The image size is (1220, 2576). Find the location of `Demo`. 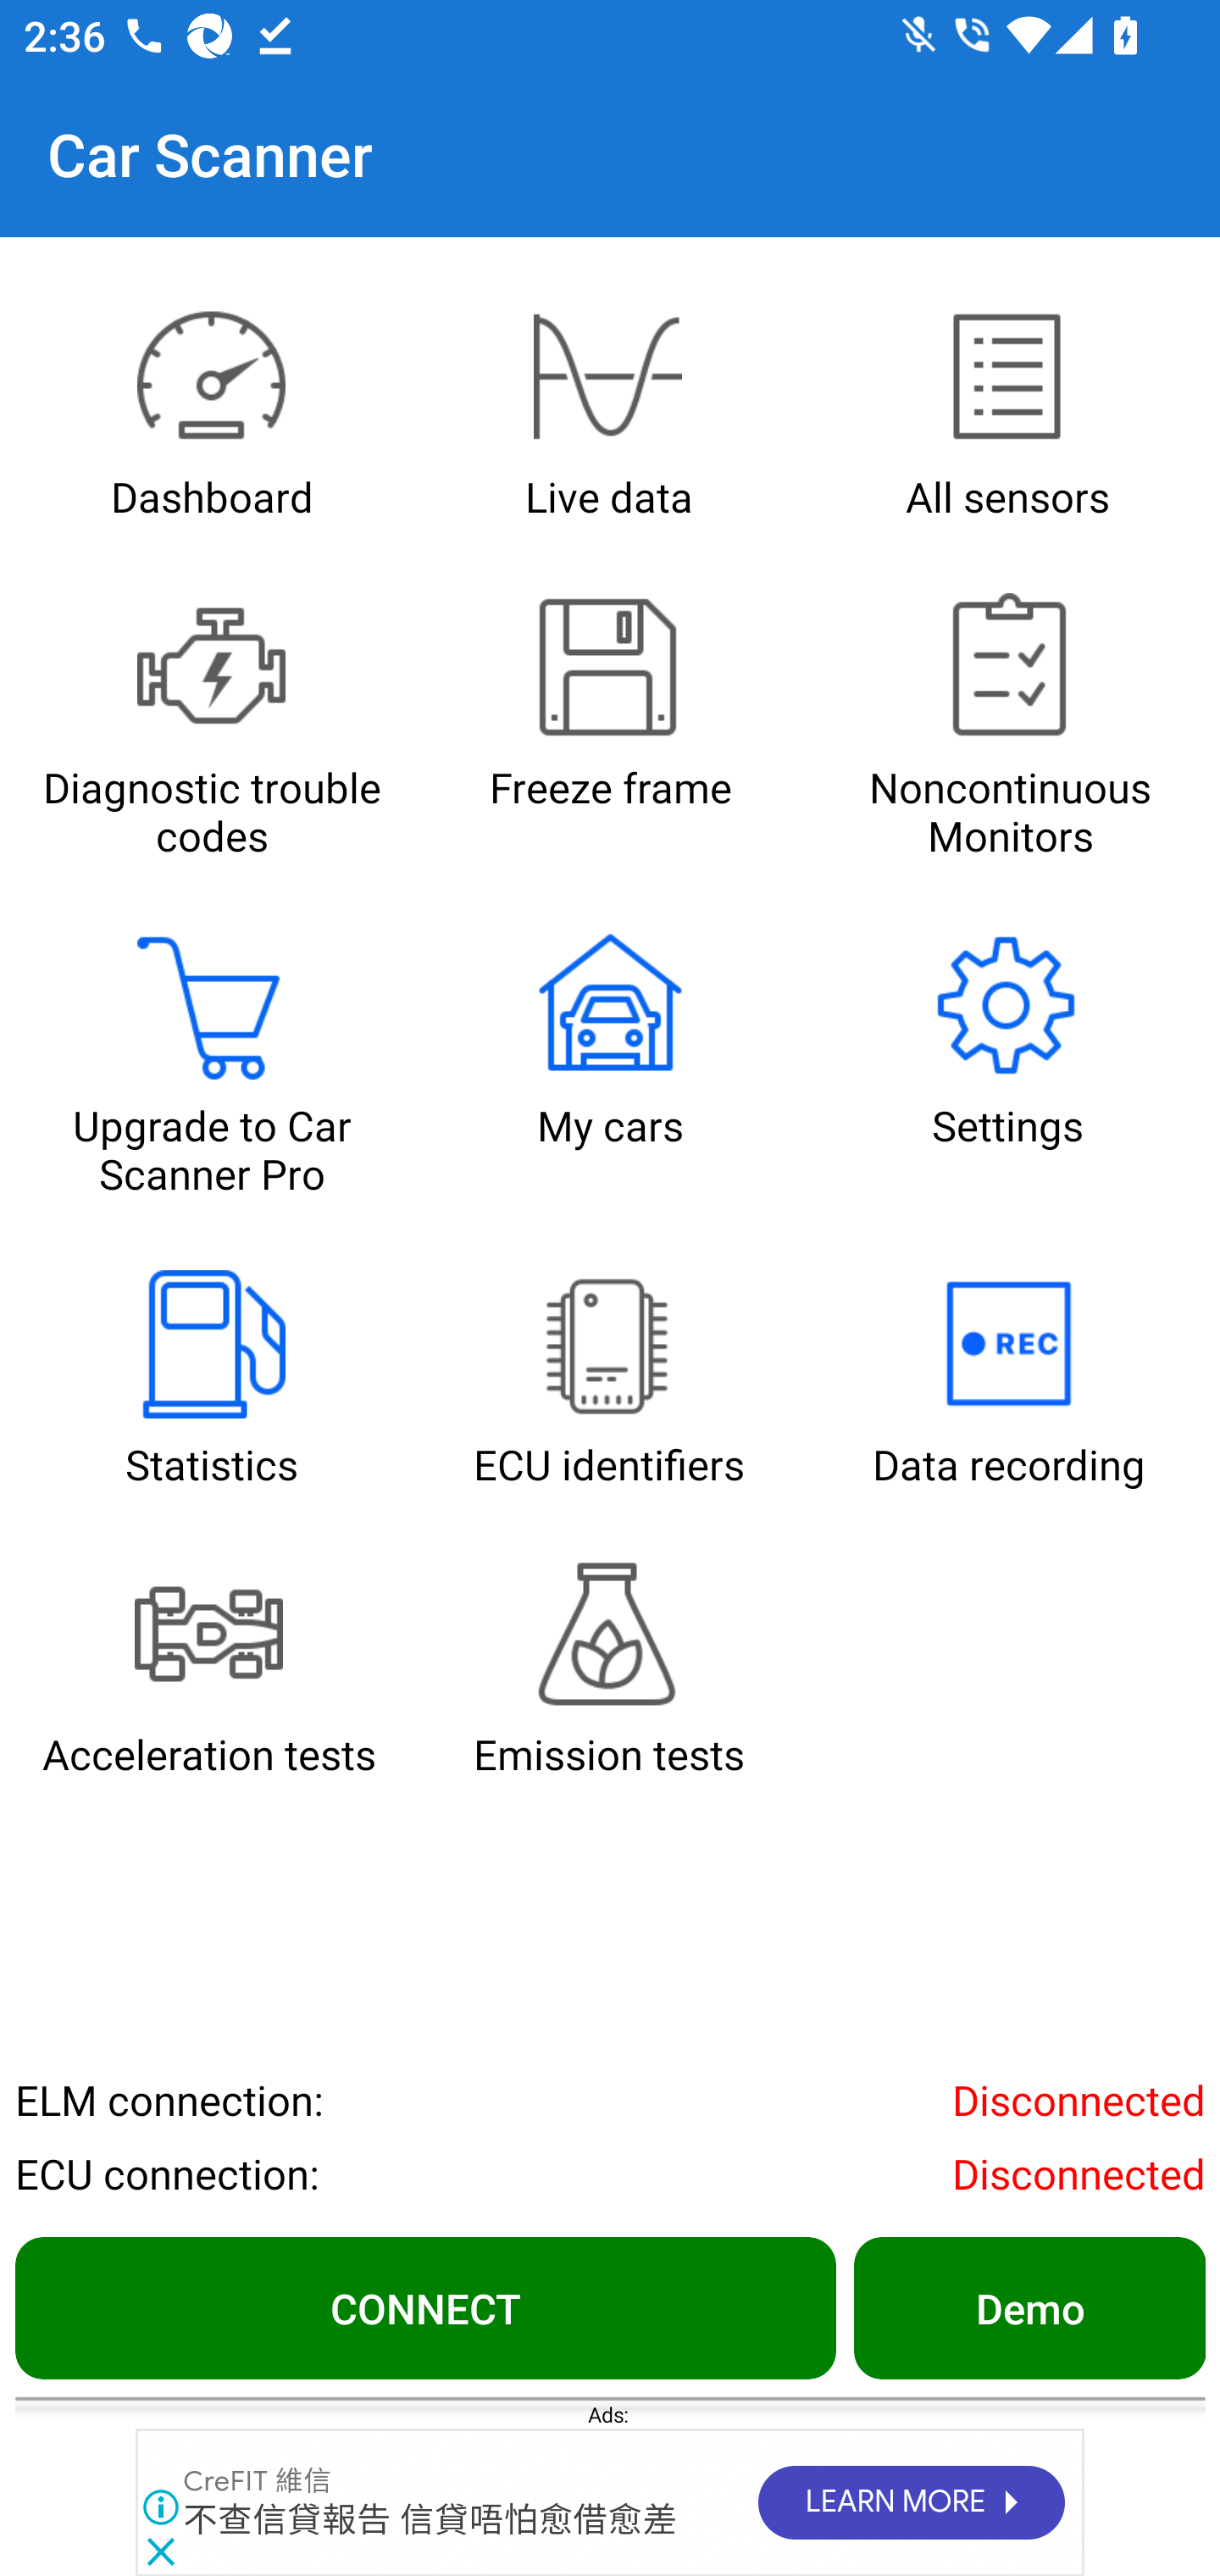

Demo is located at coordinates (1029, 2307).